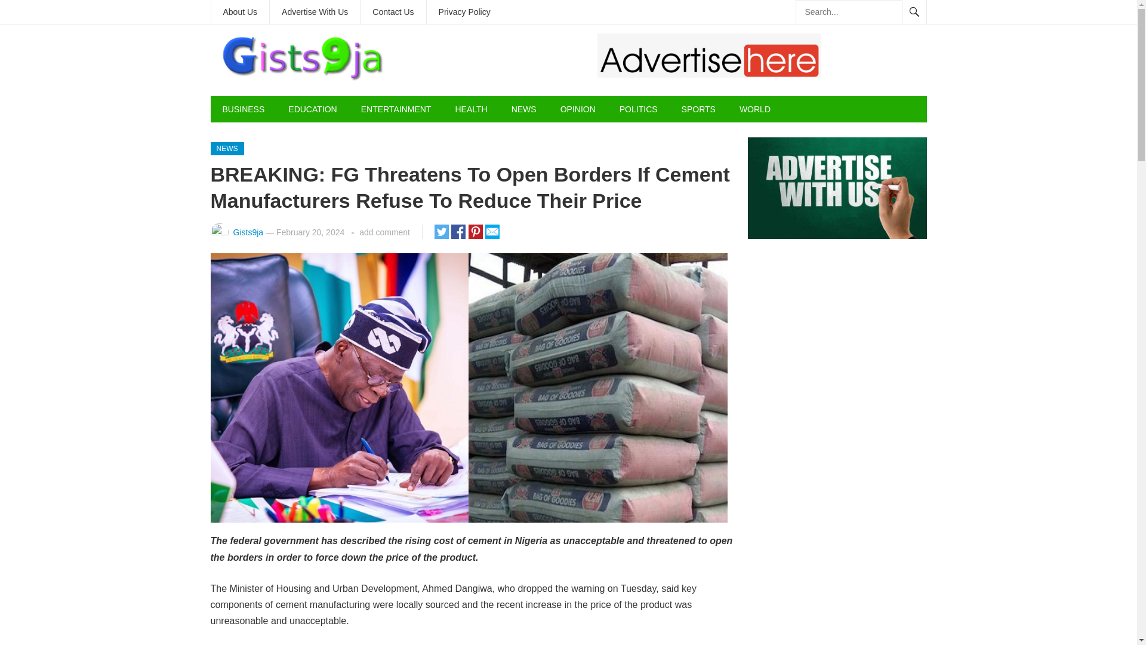 This screenshot has width=1146, height=645. Describe the element at coordinates (384, 232) in the screenshot. I see `add comment` at that location.